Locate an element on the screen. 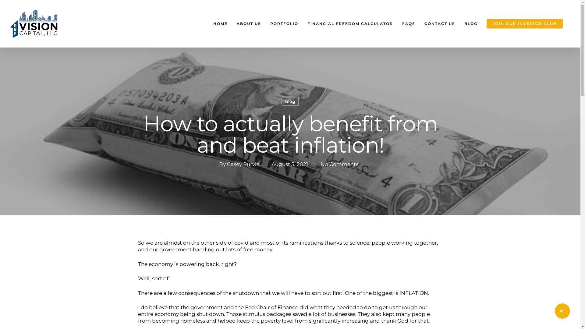  FINANCIAL FREEDOM CALCULATOR is located at coordinates (350, 24).